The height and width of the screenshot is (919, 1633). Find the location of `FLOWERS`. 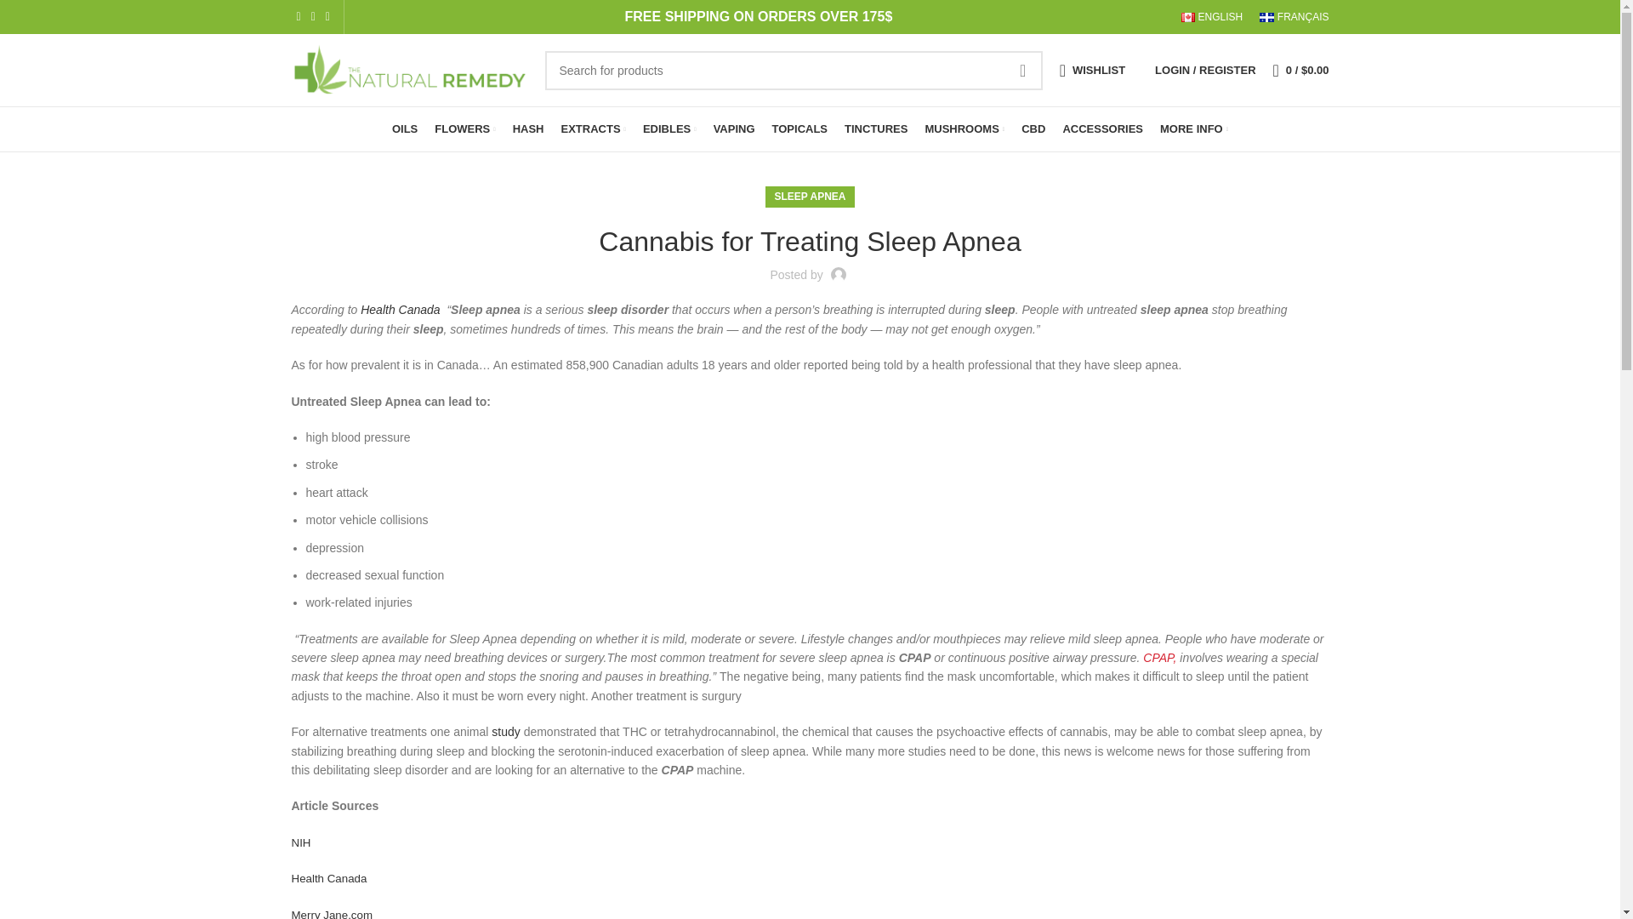

FLOWERS is located at coordinates (464, 128).